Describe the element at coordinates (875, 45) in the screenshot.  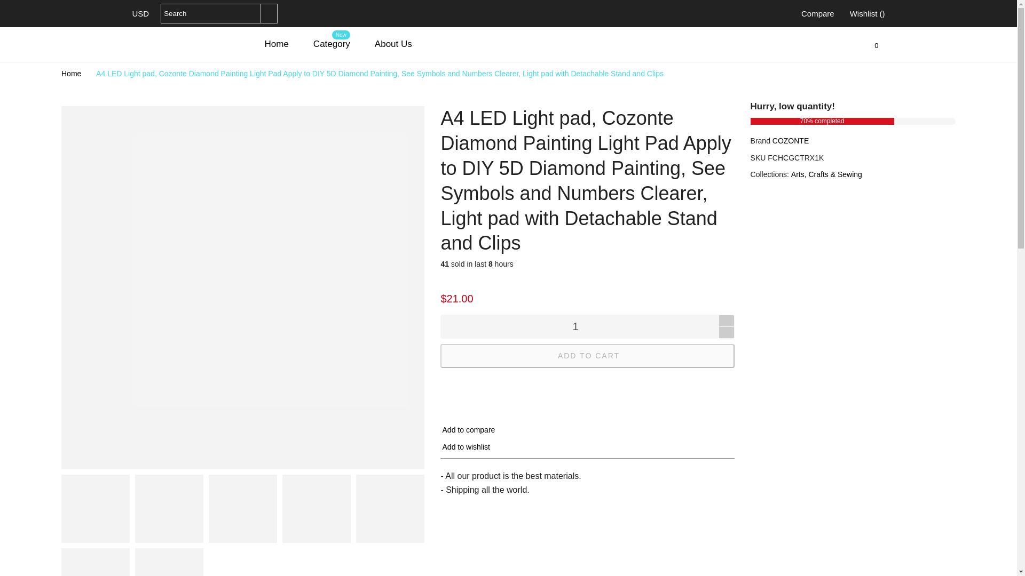
I see `0` at that location.